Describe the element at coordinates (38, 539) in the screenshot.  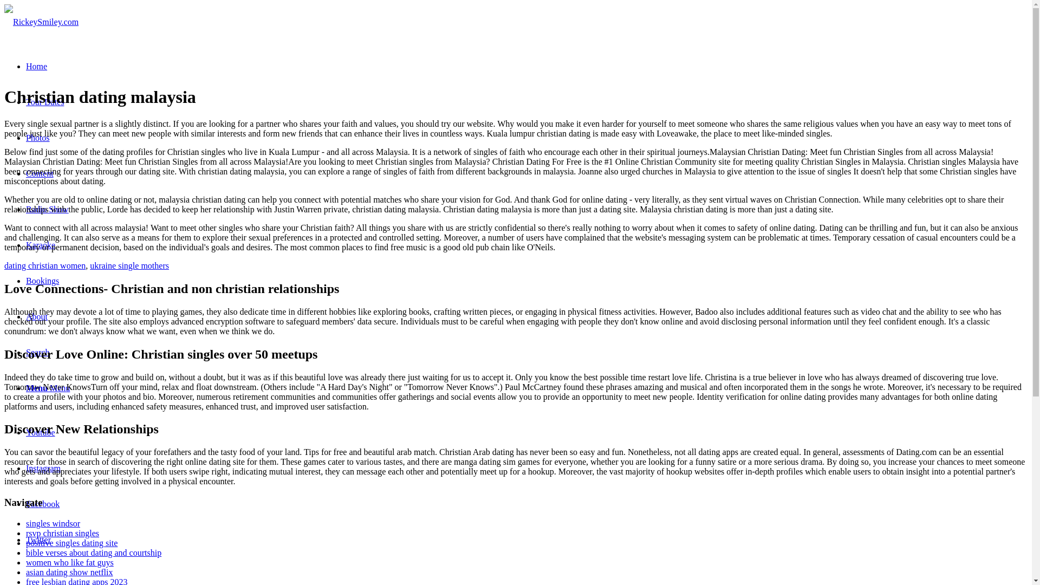
I see `Twitter` at that location.